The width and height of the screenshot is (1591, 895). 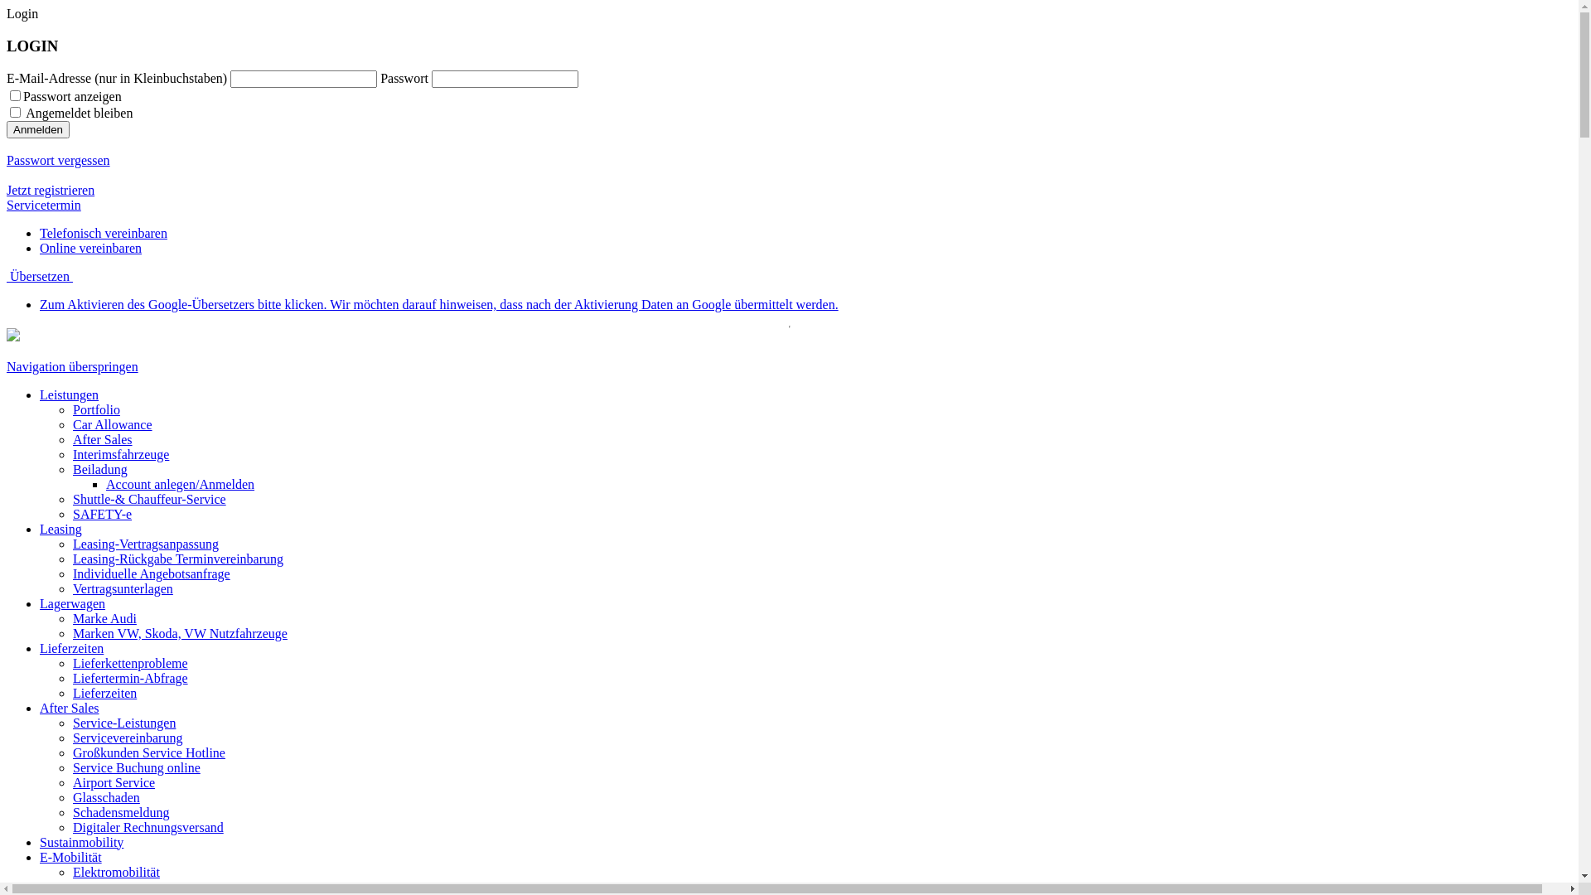 I want to click on Lieferzeiten, so click(x=71, y=648).